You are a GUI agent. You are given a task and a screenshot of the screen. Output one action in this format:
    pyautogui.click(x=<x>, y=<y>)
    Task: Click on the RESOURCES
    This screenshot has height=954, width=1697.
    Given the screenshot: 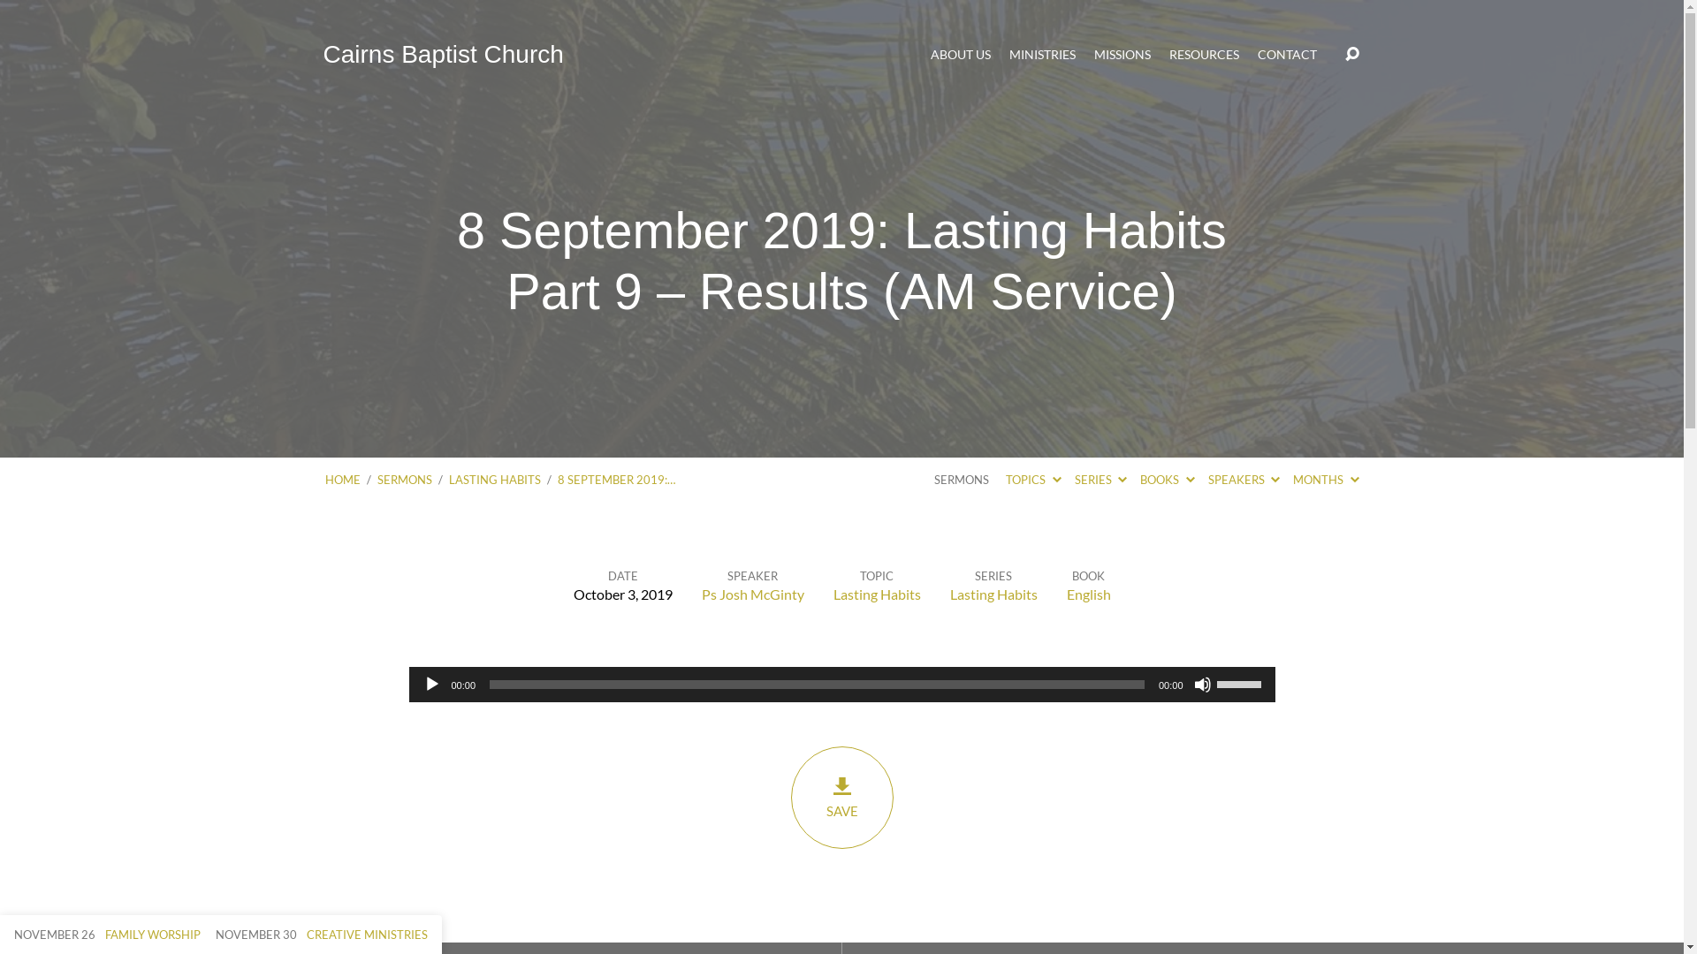 What is the action you would take?
    pyautogui.click(x=1204, y=55)
    